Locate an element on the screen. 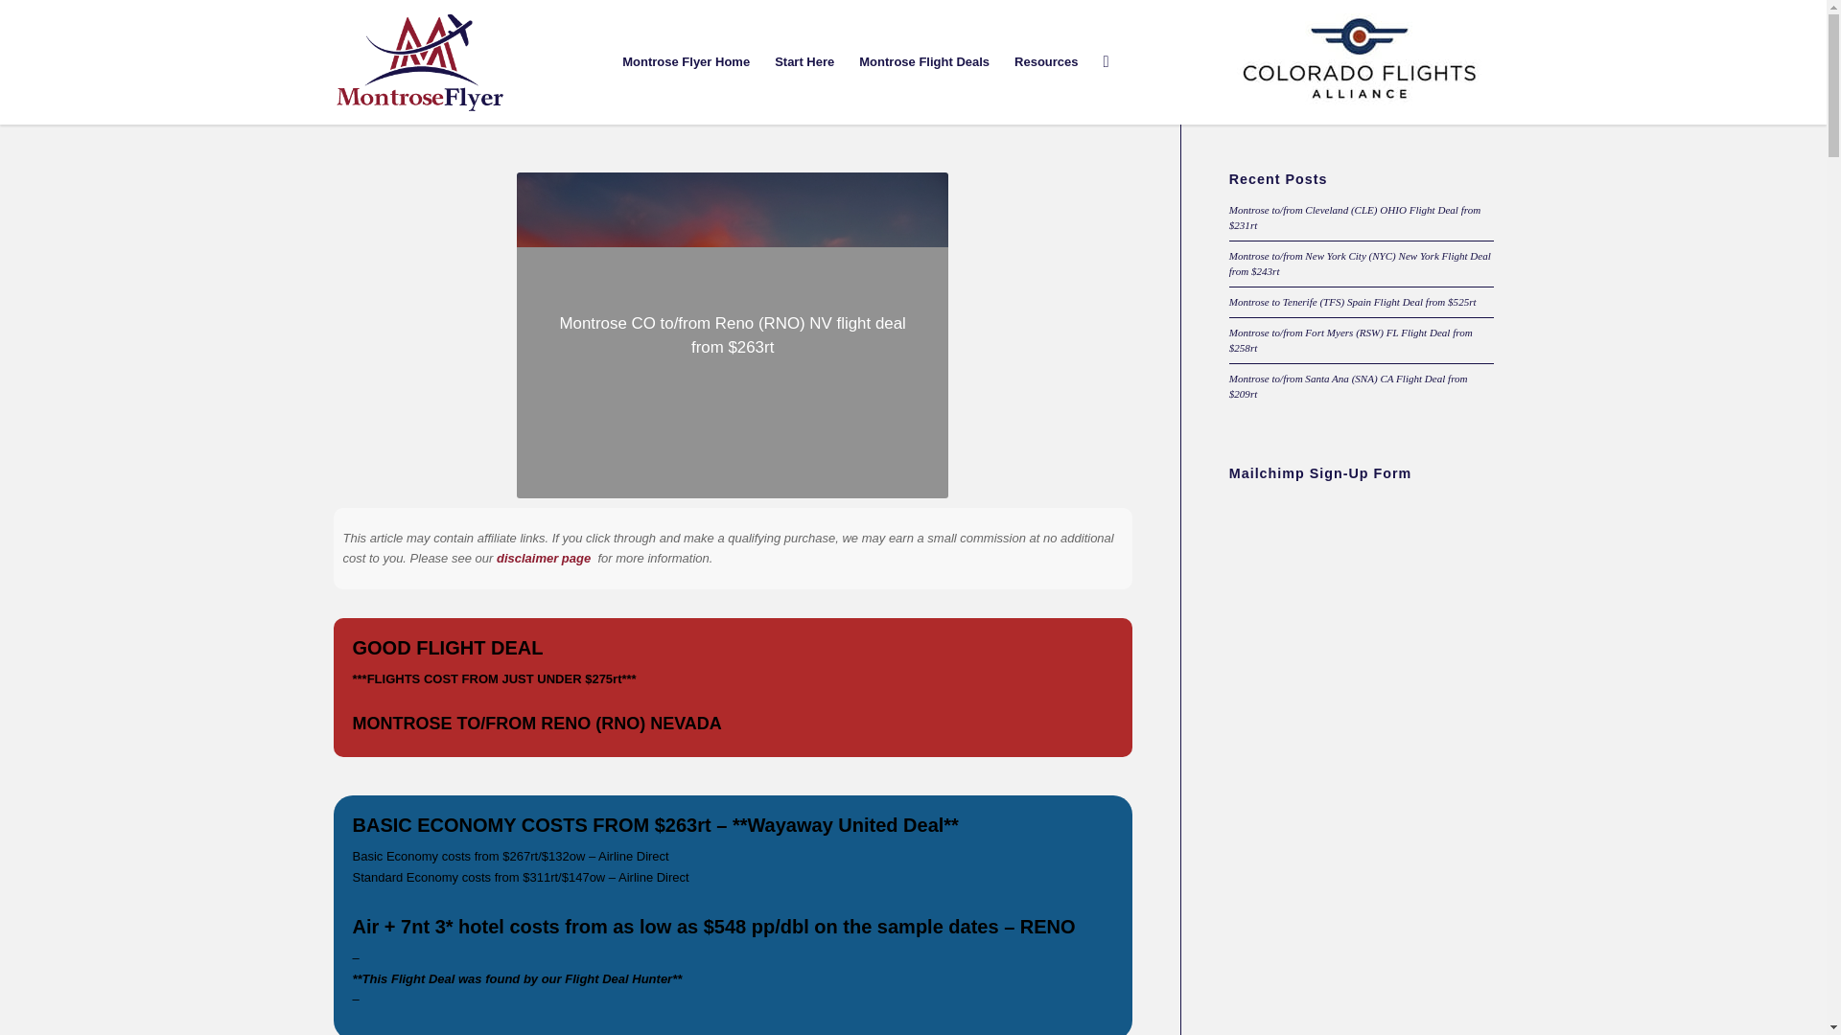 The width and height of the screenshot is (1841, 1035). Montrose Flyer Home is located at coordinates (685, 61).